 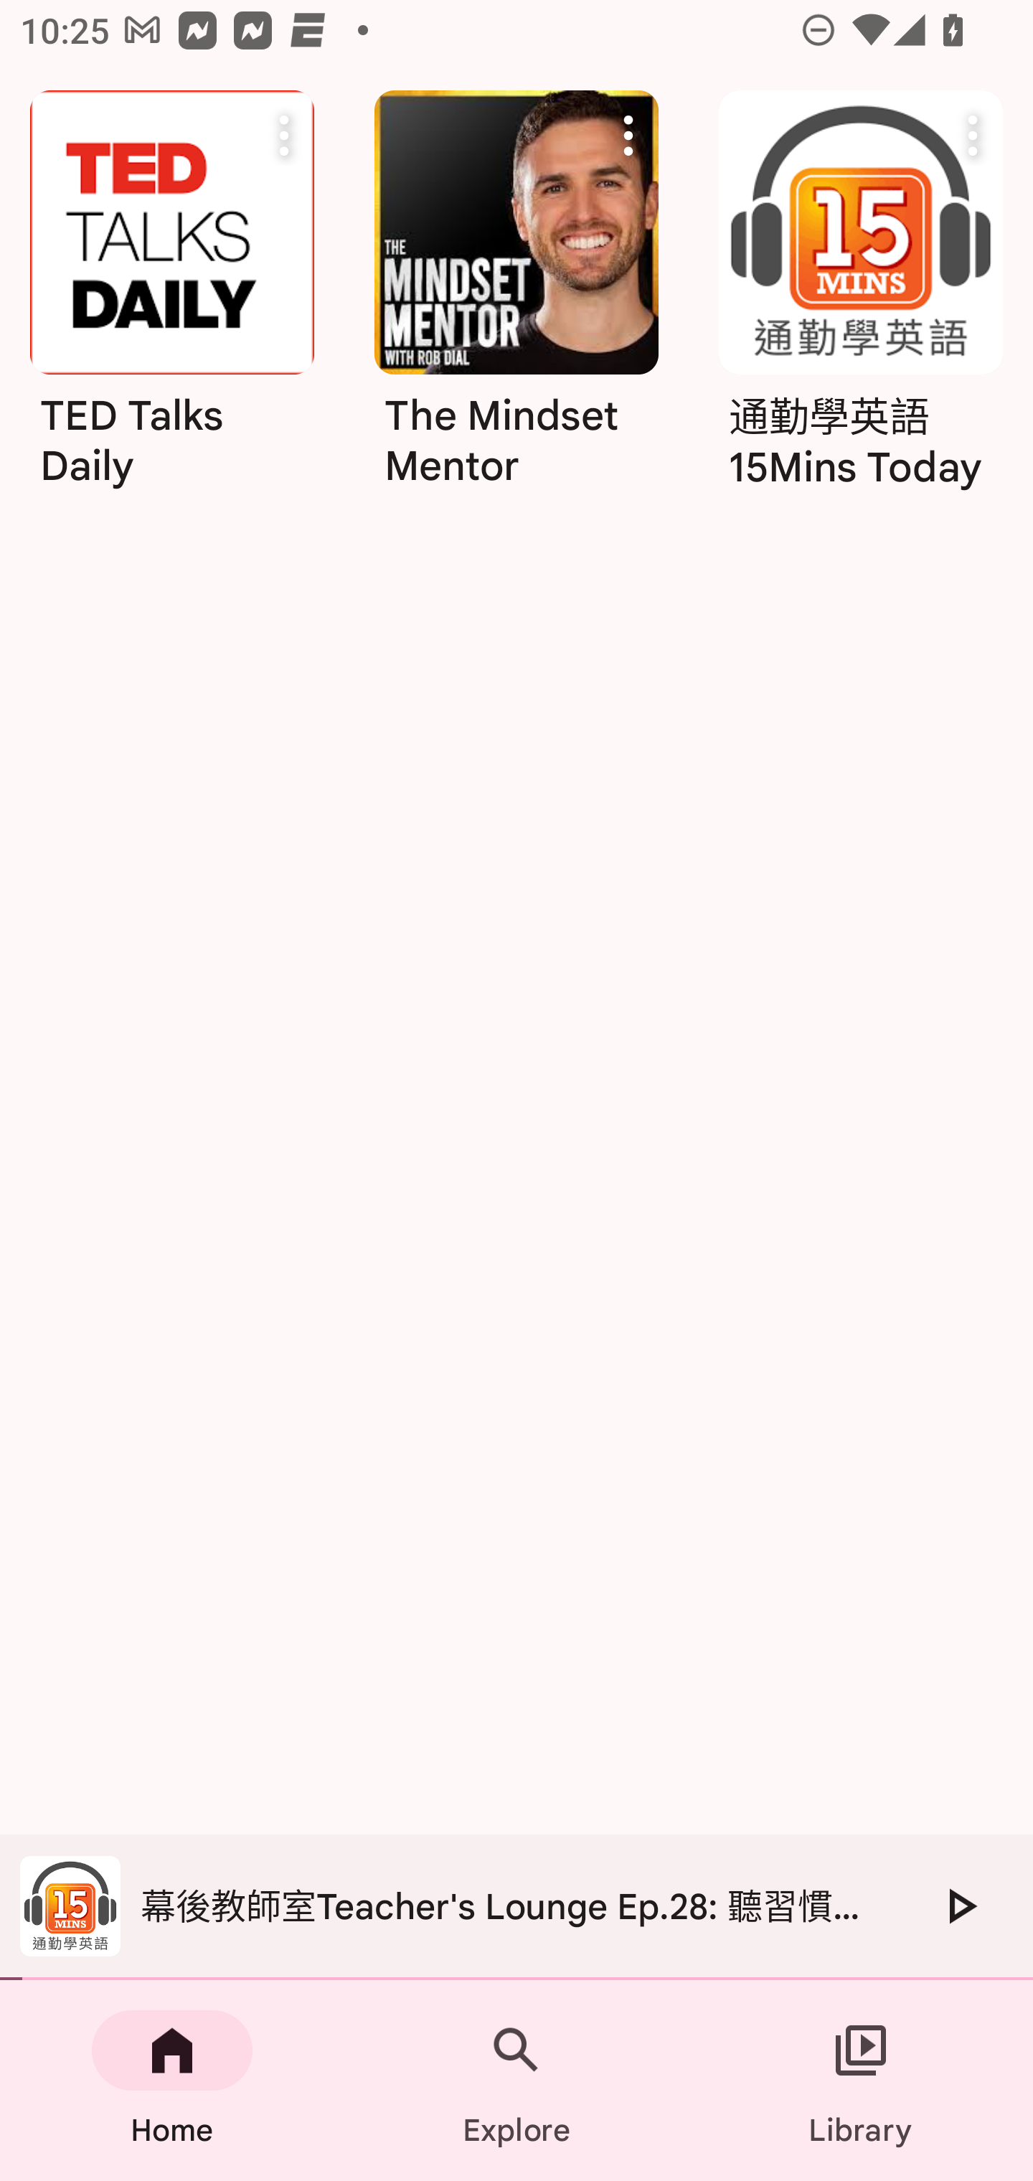 I want to click on Explore, so click(x=516, y=2081).